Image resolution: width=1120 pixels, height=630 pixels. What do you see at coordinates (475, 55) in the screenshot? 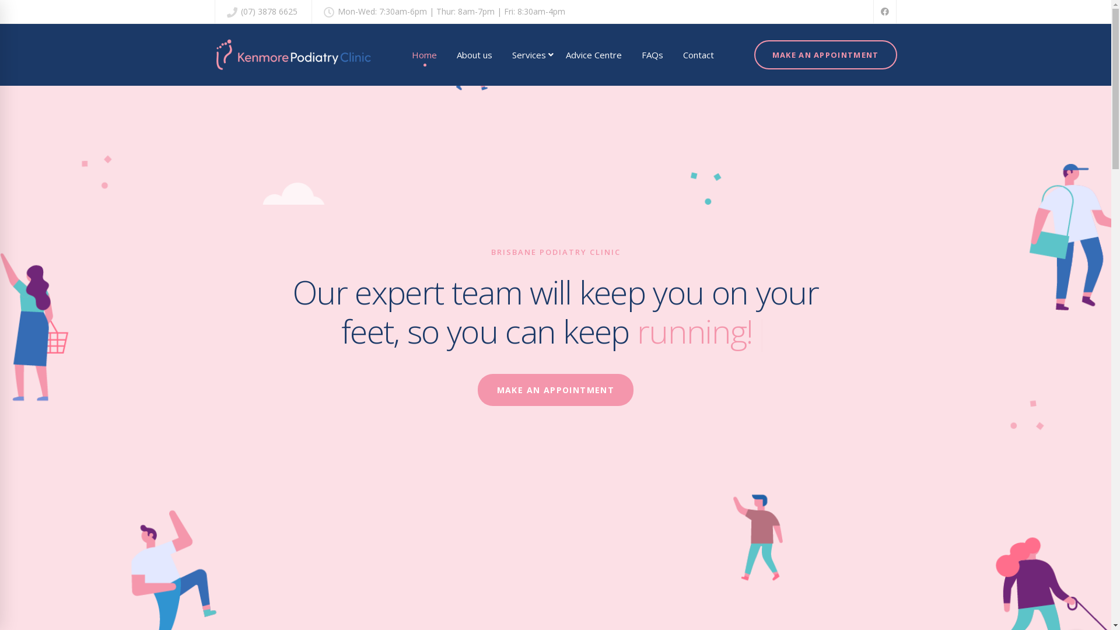
I see `About us` at bounding box center [475, 55].